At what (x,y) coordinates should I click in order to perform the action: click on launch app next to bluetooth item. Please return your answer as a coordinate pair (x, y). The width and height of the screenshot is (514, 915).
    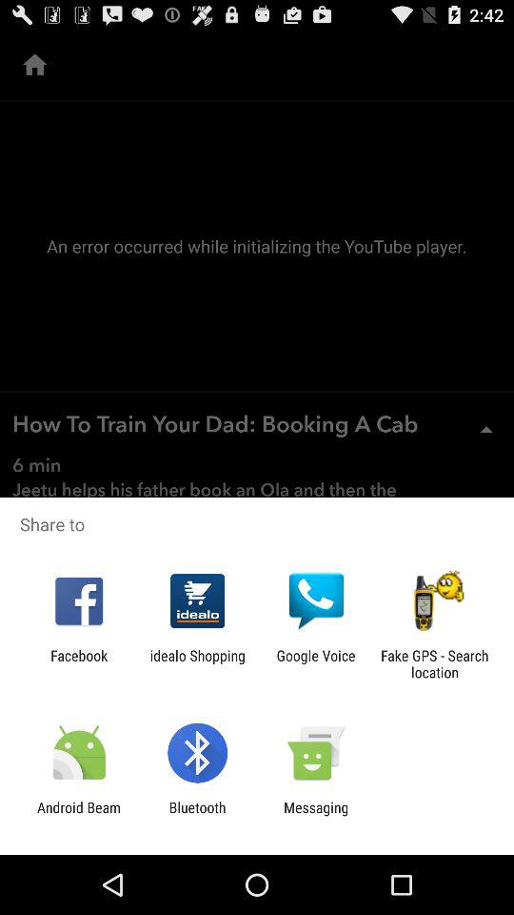
    Looking at the image, I should click on (79, 816).